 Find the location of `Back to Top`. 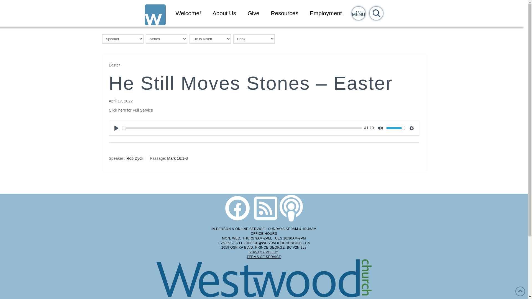

Back to Top is located at coordinates (520, 291).